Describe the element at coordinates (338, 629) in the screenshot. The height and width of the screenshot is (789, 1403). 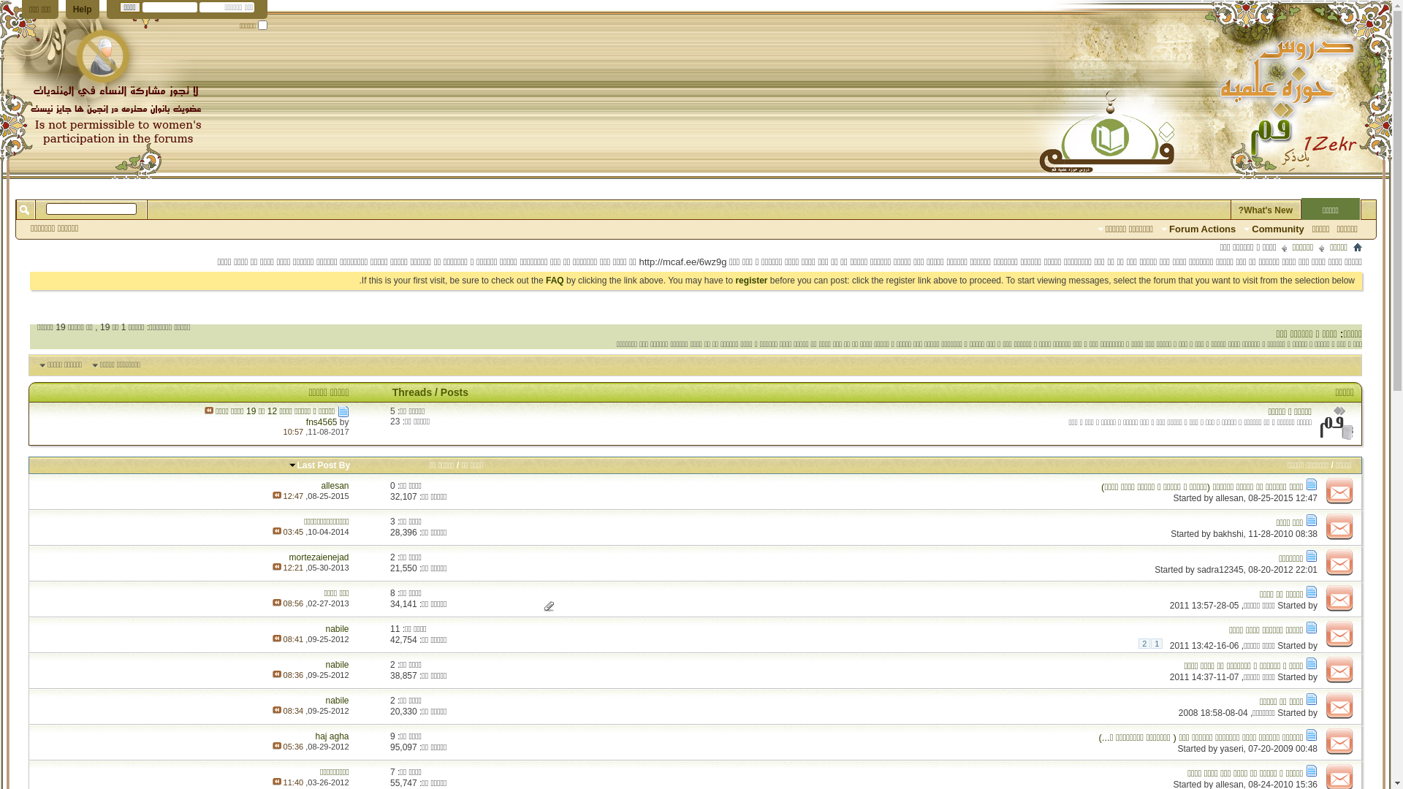
I see `nabile` at that location.